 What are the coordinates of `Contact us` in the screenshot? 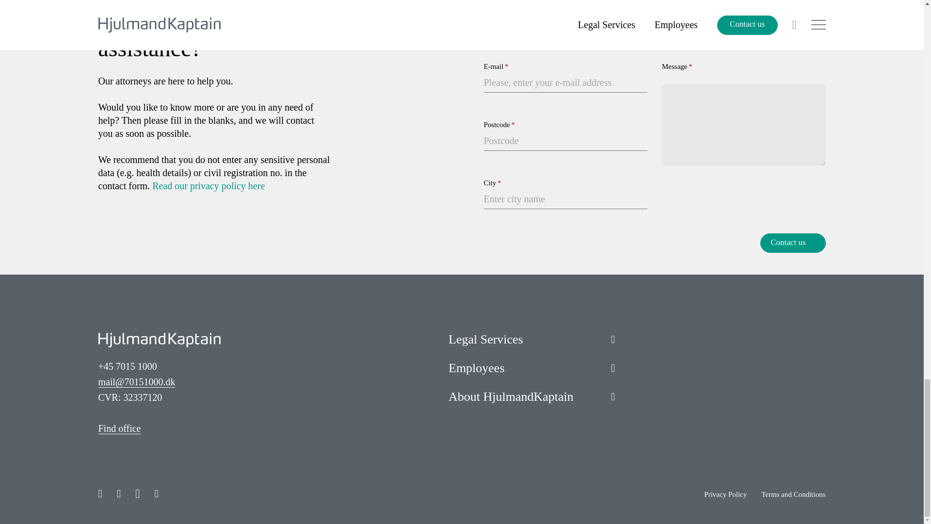 It's located at (792, 243).